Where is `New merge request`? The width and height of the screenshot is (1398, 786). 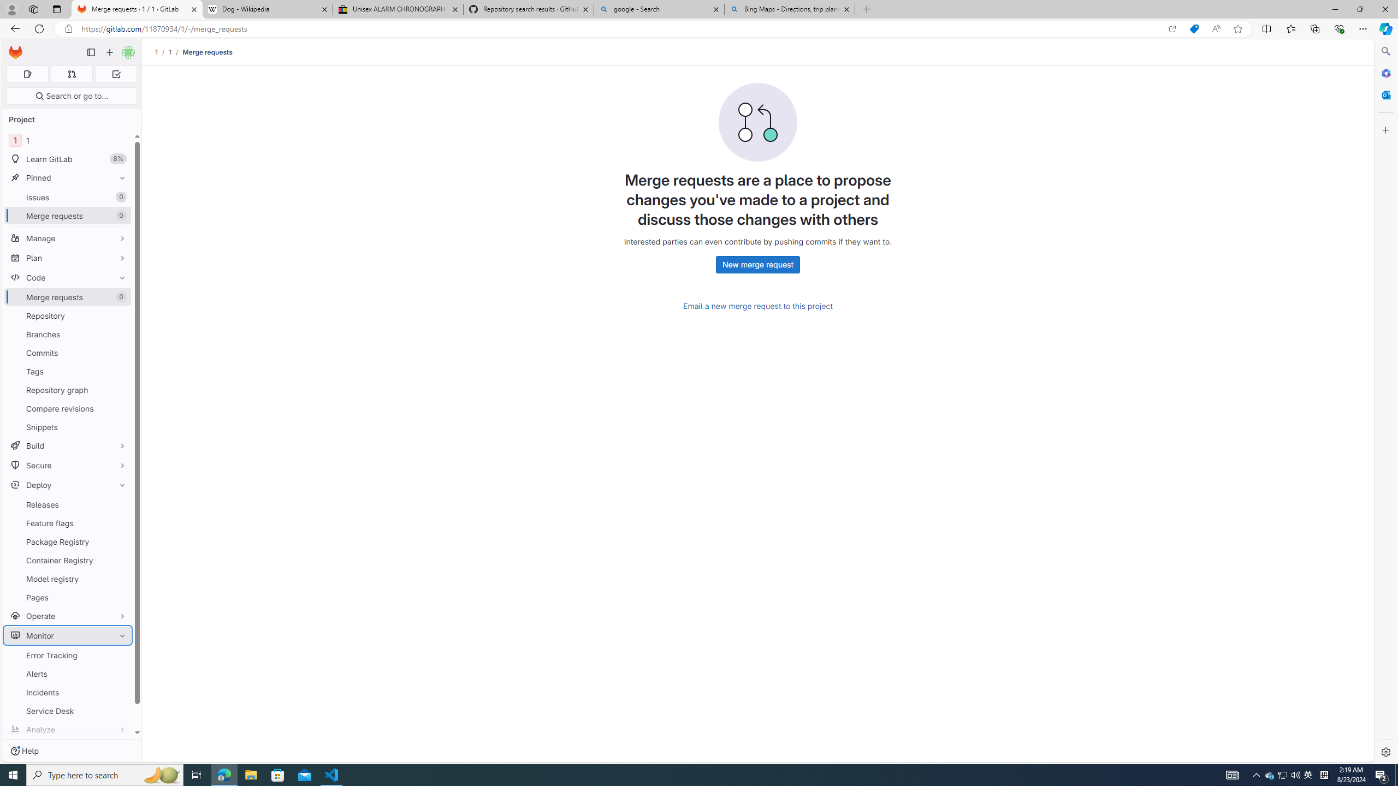 New merge request is located at coordinates (758, 265).